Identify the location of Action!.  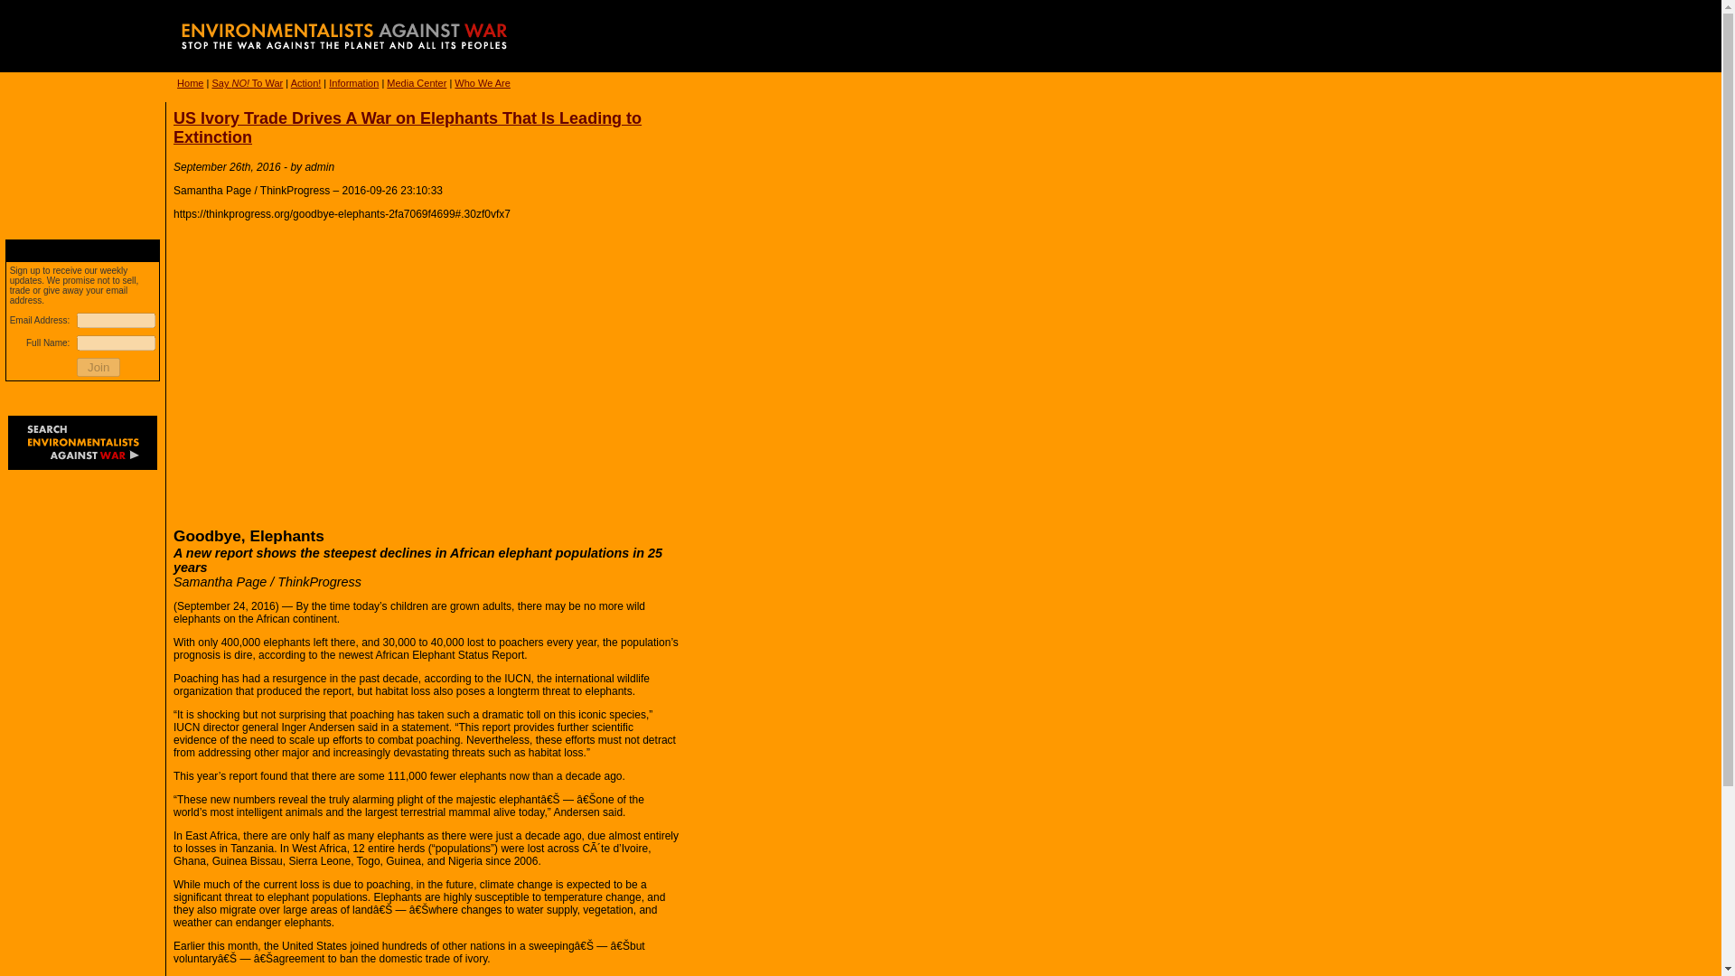
(305, 83).